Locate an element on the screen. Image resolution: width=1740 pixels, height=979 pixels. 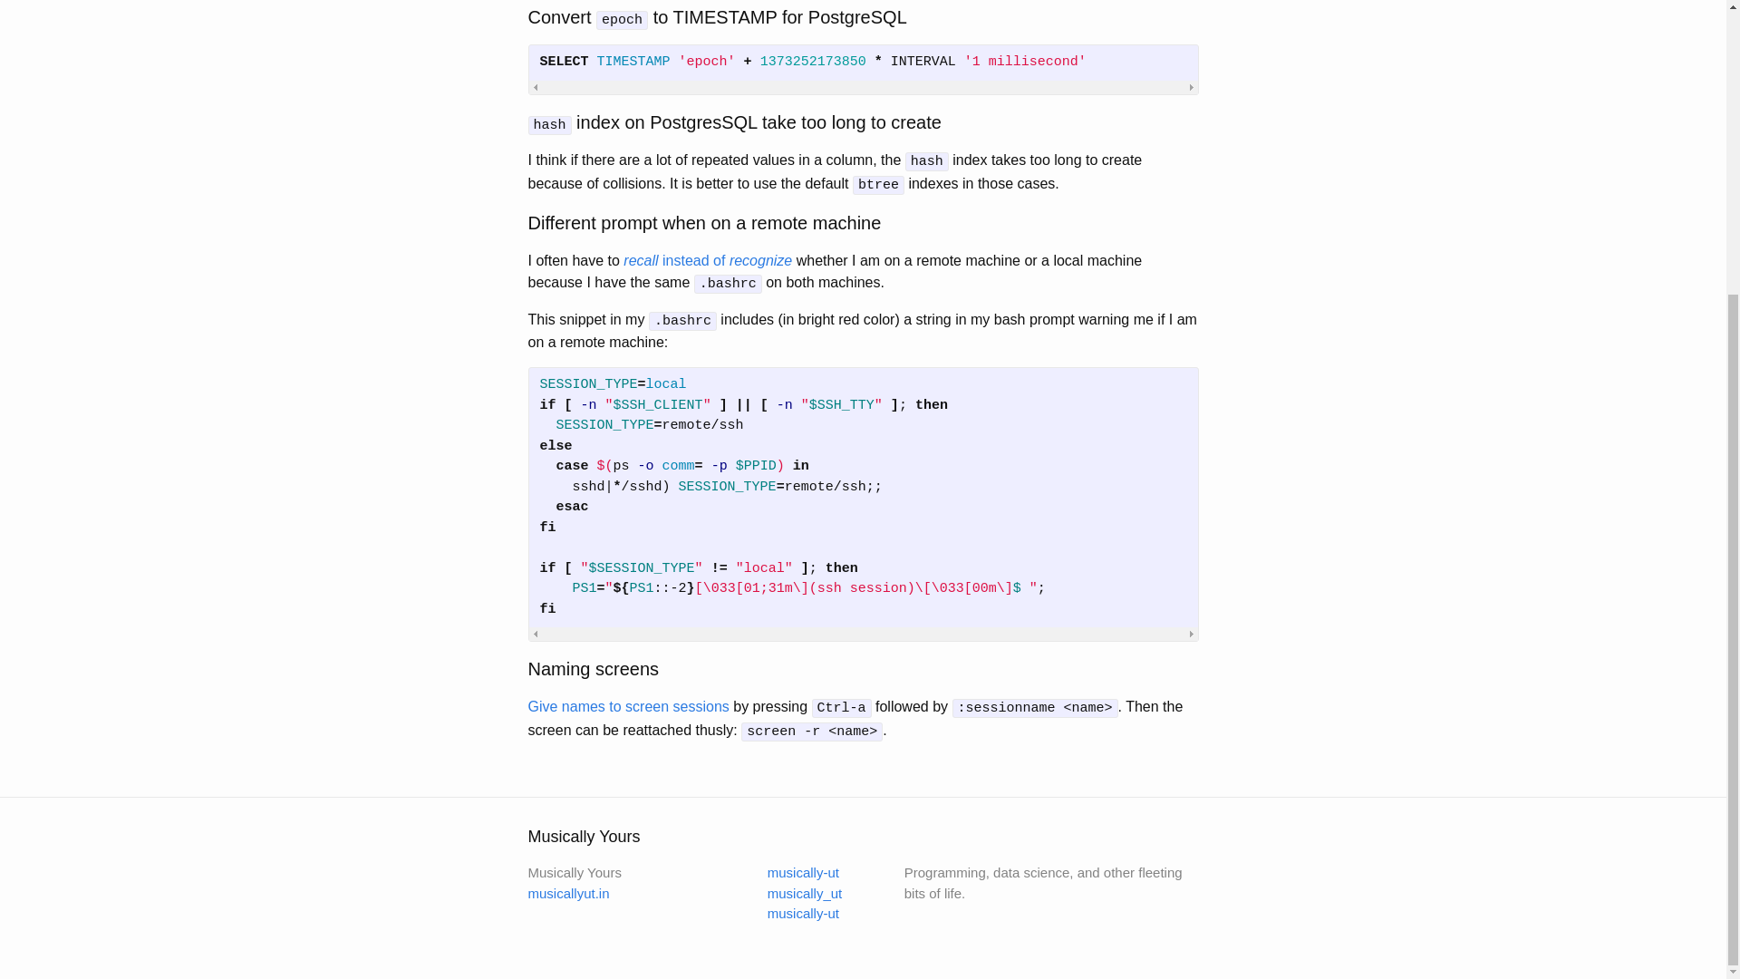
musically-ut is located at coordinates (803, 914).